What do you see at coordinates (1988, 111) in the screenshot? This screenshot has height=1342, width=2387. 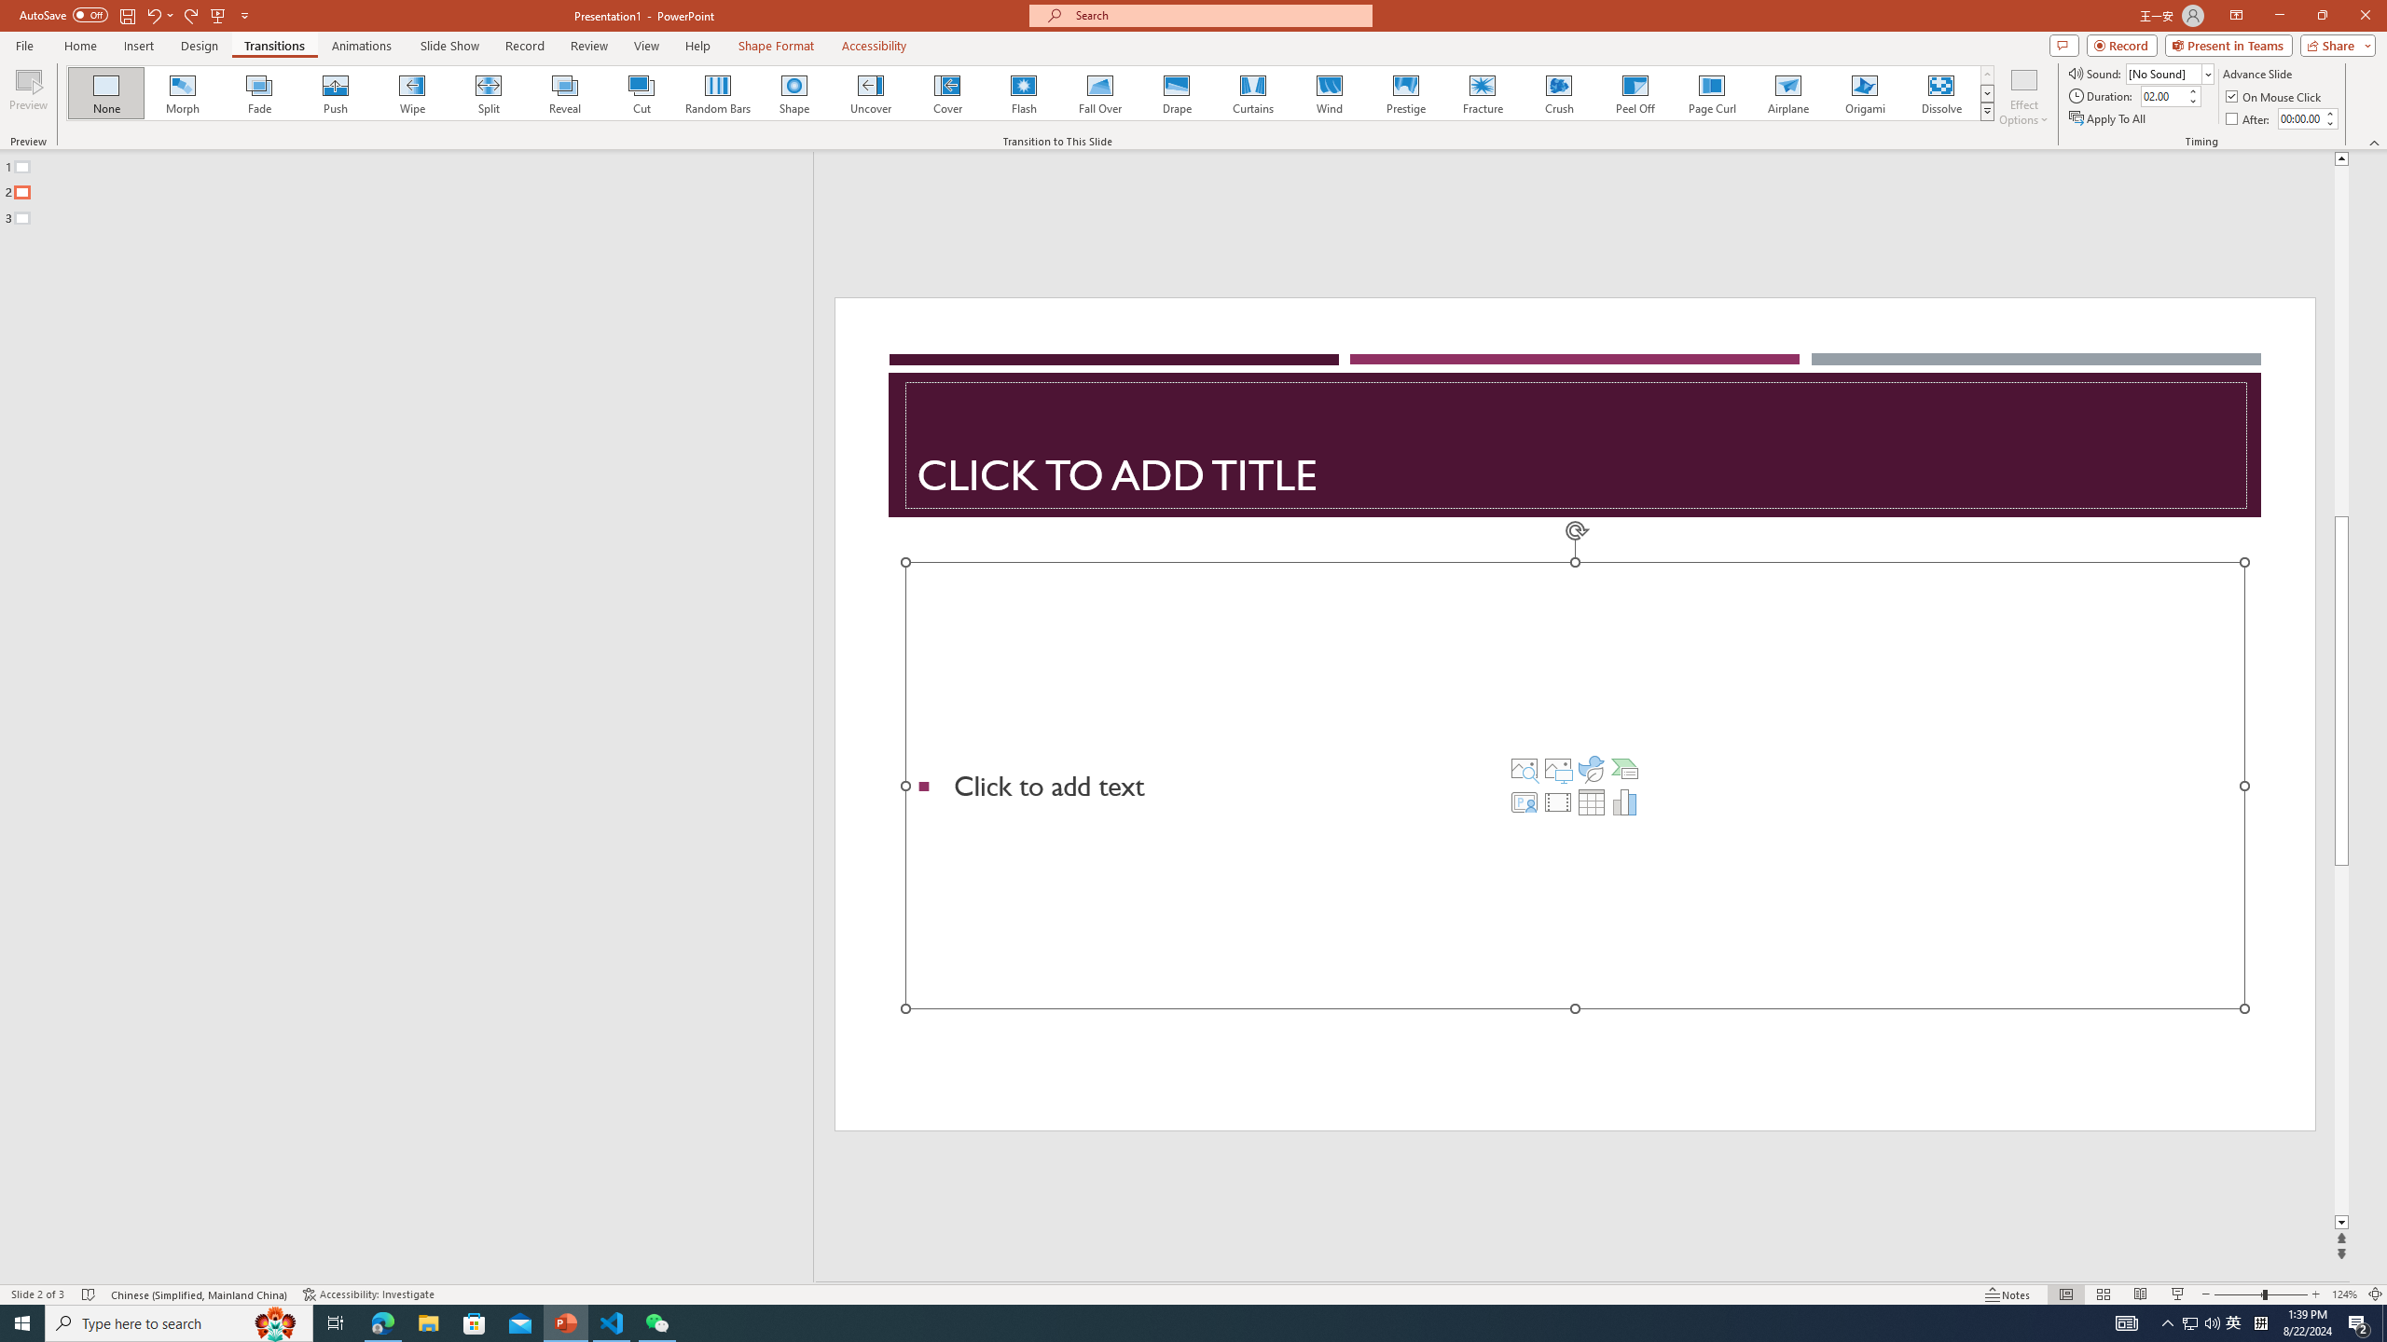 I see `Transition Effects` at bounding box center [1988, 111].